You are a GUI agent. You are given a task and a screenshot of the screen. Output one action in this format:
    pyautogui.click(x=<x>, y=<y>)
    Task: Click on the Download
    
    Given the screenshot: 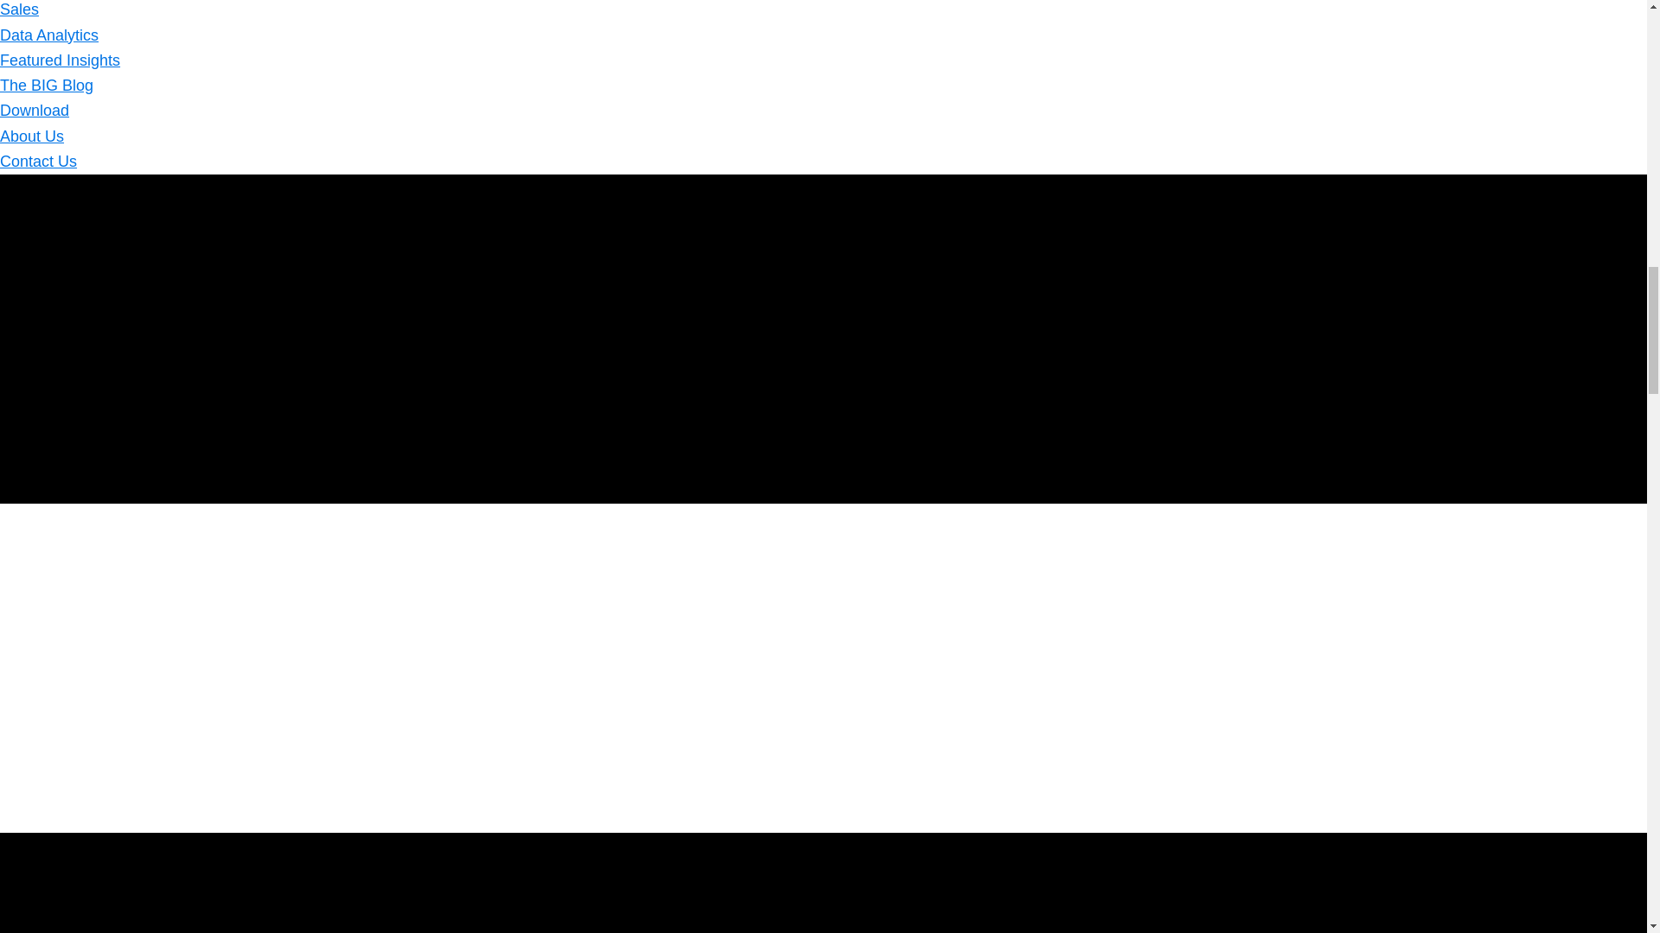 What is the action you would take?
    pyautogui.click(x=35, y=111)
    